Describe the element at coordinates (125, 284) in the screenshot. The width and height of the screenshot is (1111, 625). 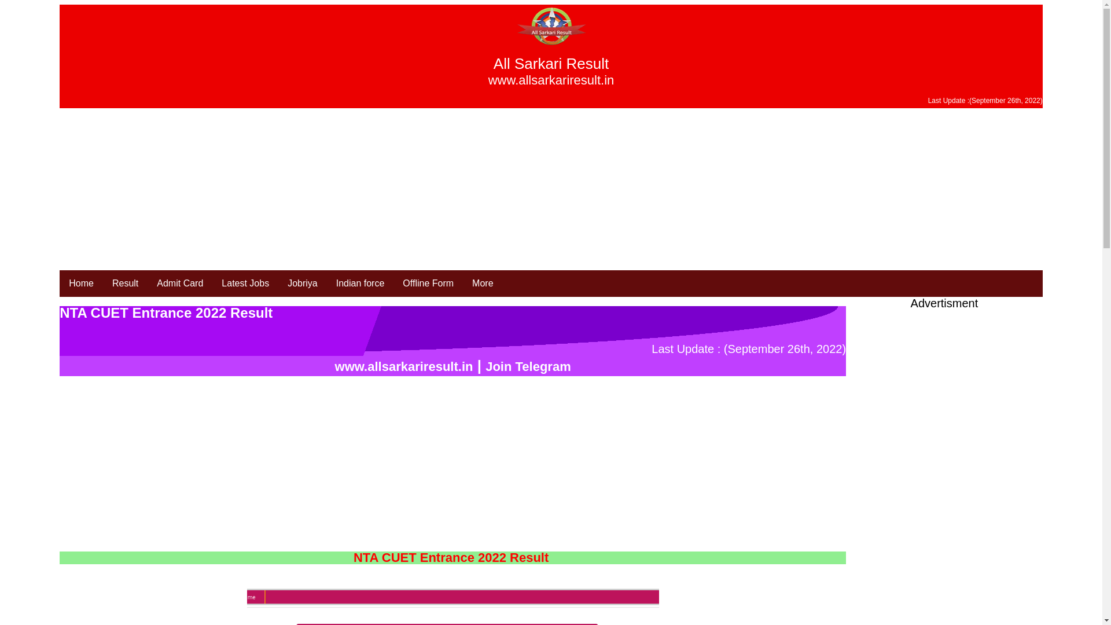
I see `Result` at that location.